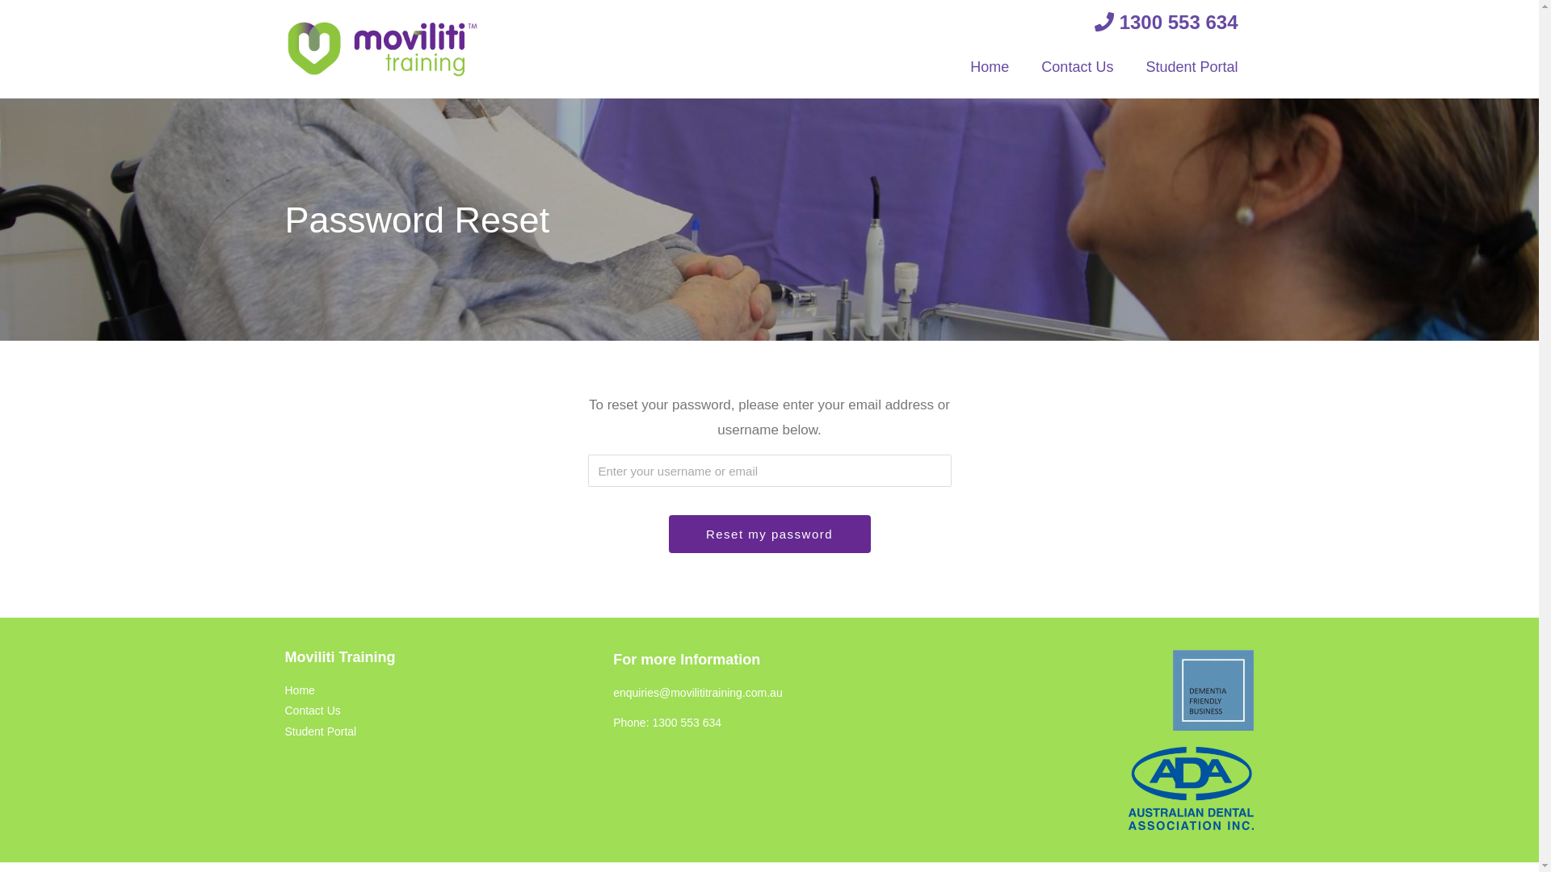 This screenshot has width=1551, height=872. I want to click on Student Portal, so click(1192, 67).